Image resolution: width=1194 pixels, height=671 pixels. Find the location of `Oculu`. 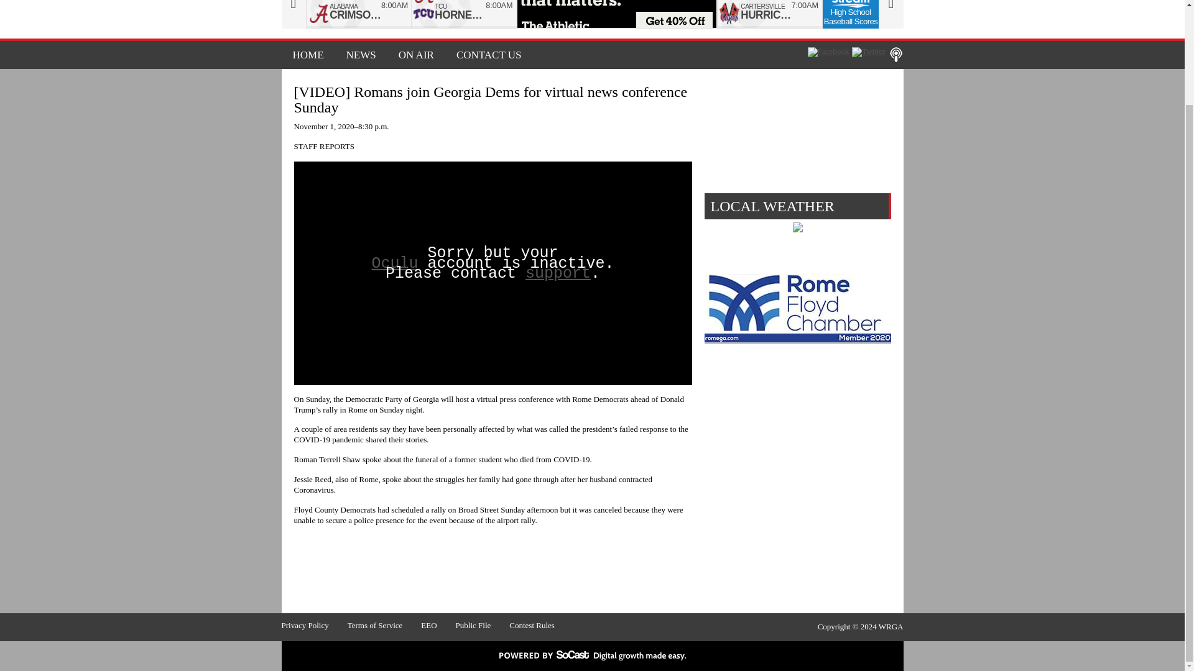

Oculu is located at coordinates (394, 263).